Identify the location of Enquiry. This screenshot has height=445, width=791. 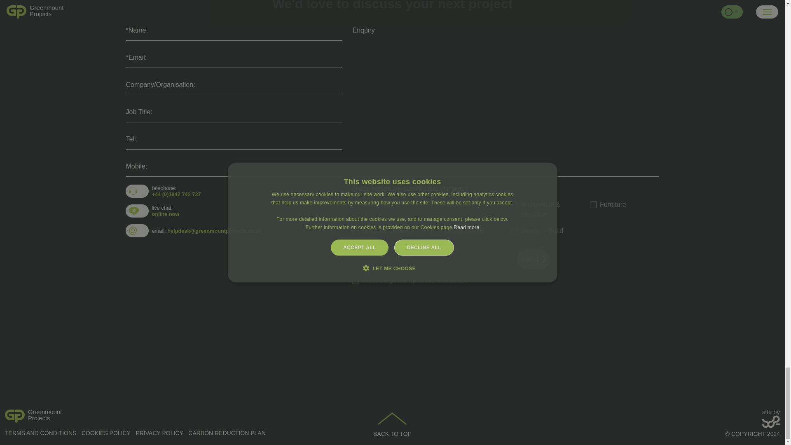
(131, 418).